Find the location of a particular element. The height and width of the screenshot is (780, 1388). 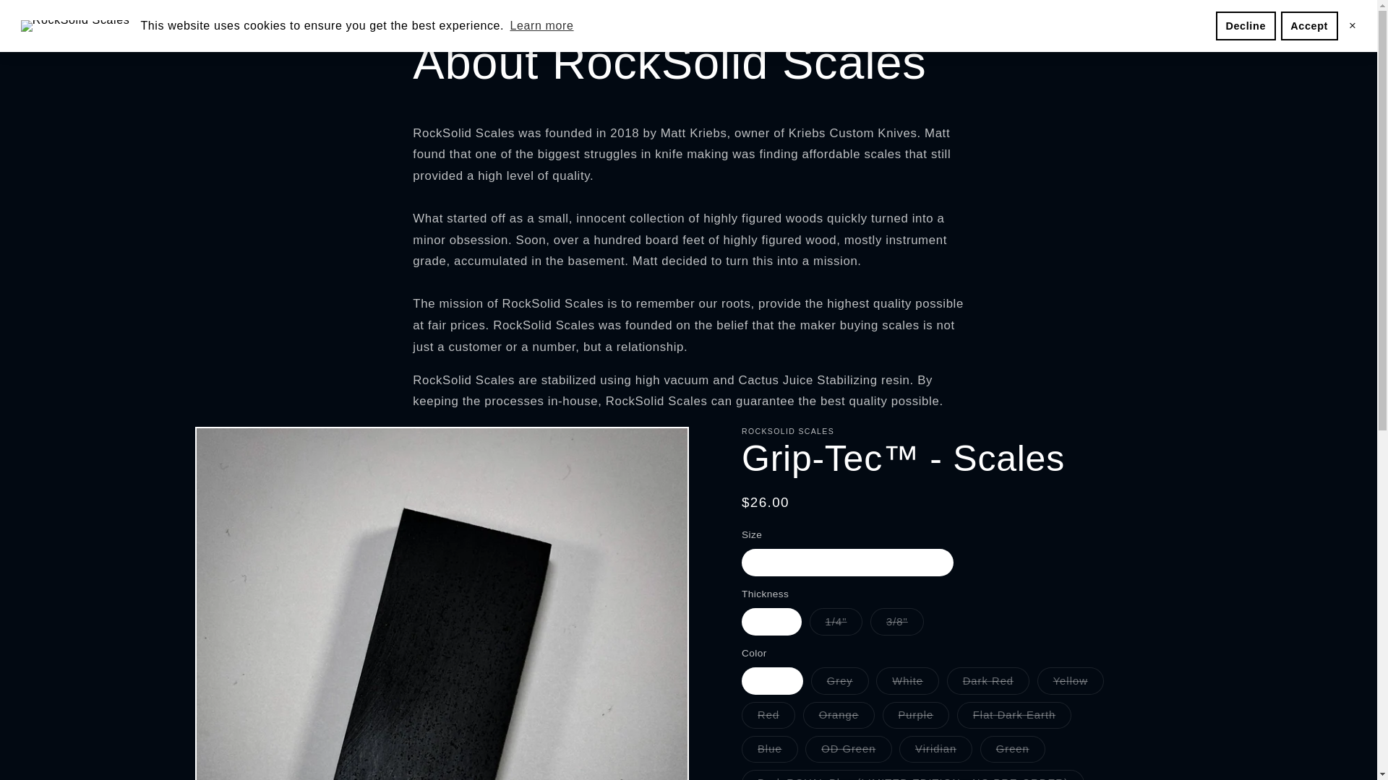

Accept is located at coordinates (1309, 26).